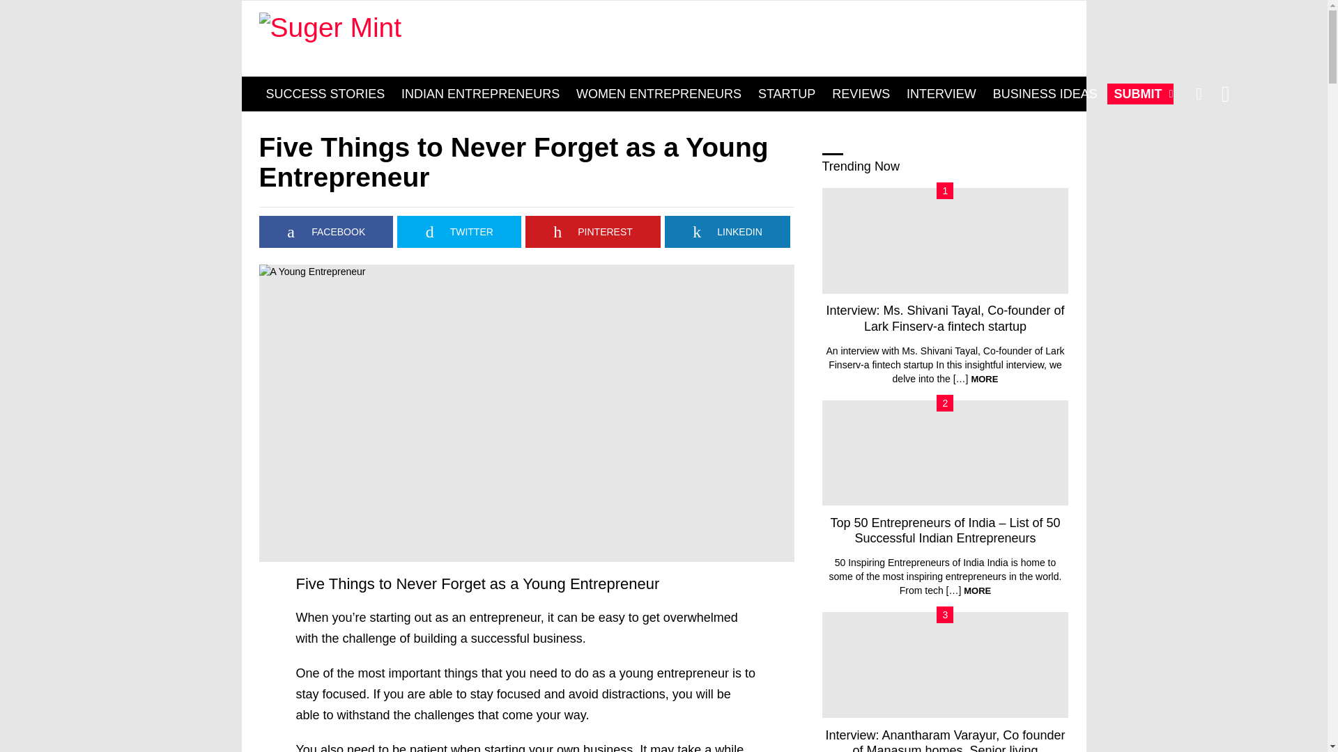 The image size is (1338, 752). What do you see at coordinates (480, 93) in the screenshot?
I see `INDIAN ENTREPRENEURS` at bounding box center [480, 93].